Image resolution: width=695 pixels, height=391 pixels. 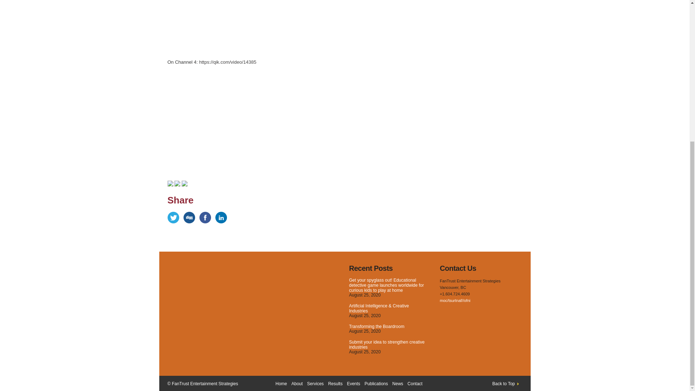 I want to click on August 25, 2020, so click(x=364, y=295).